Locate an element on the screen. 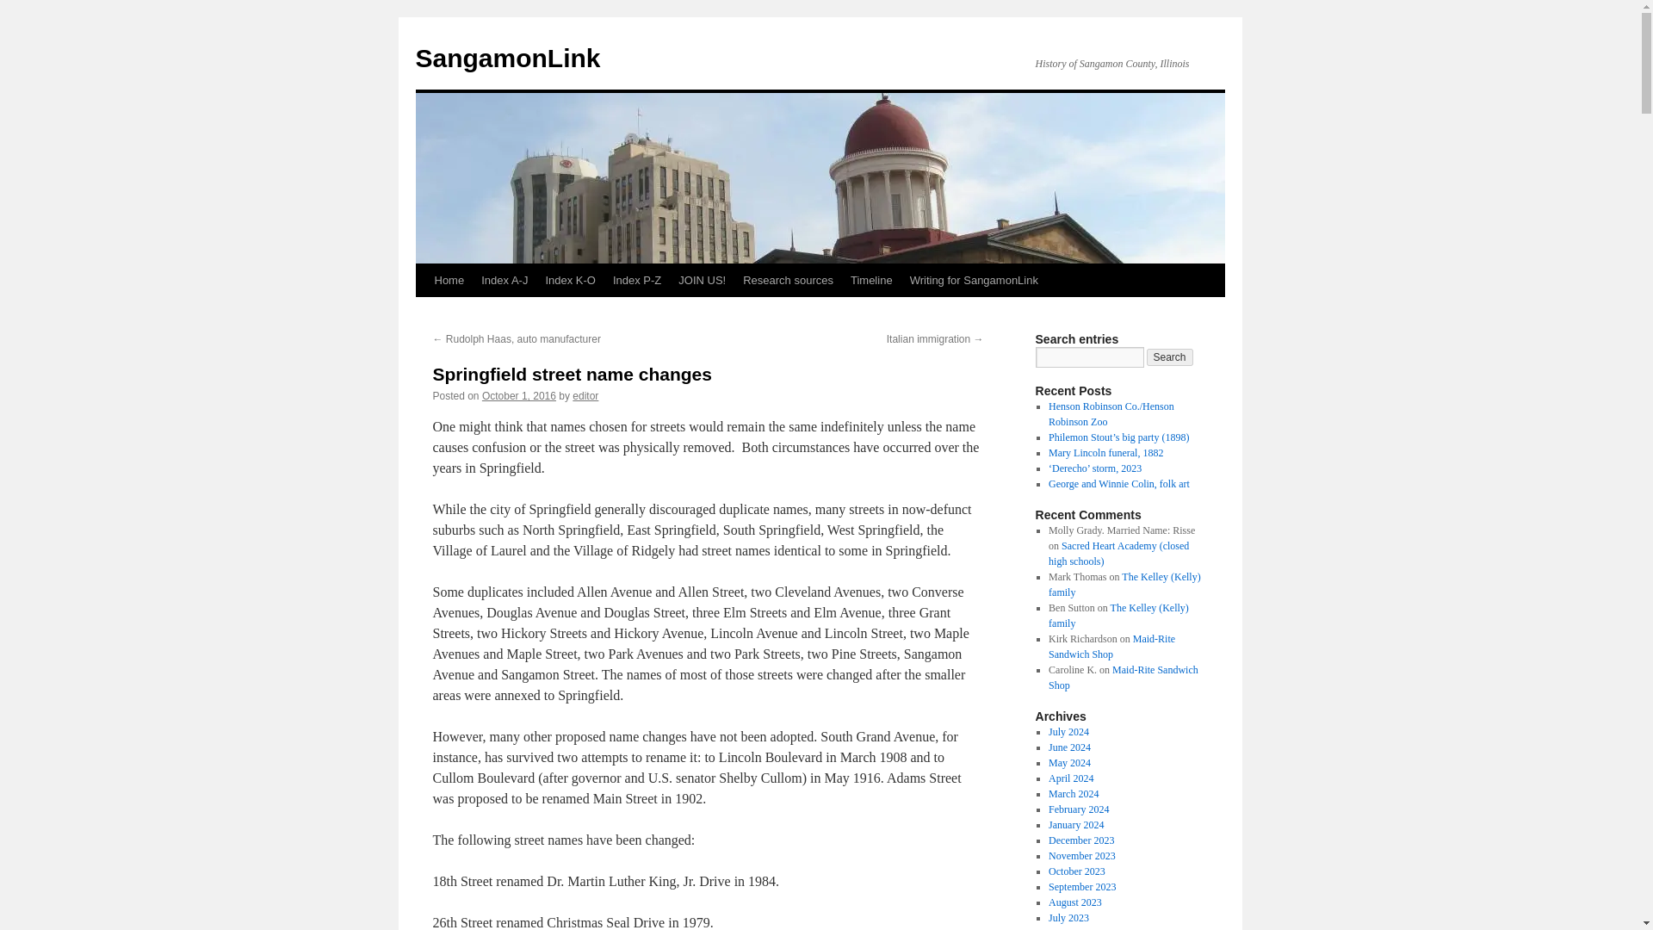 This screenshot has height=930, width=1653. View all posts by editor is located at coordinates (585, 395).